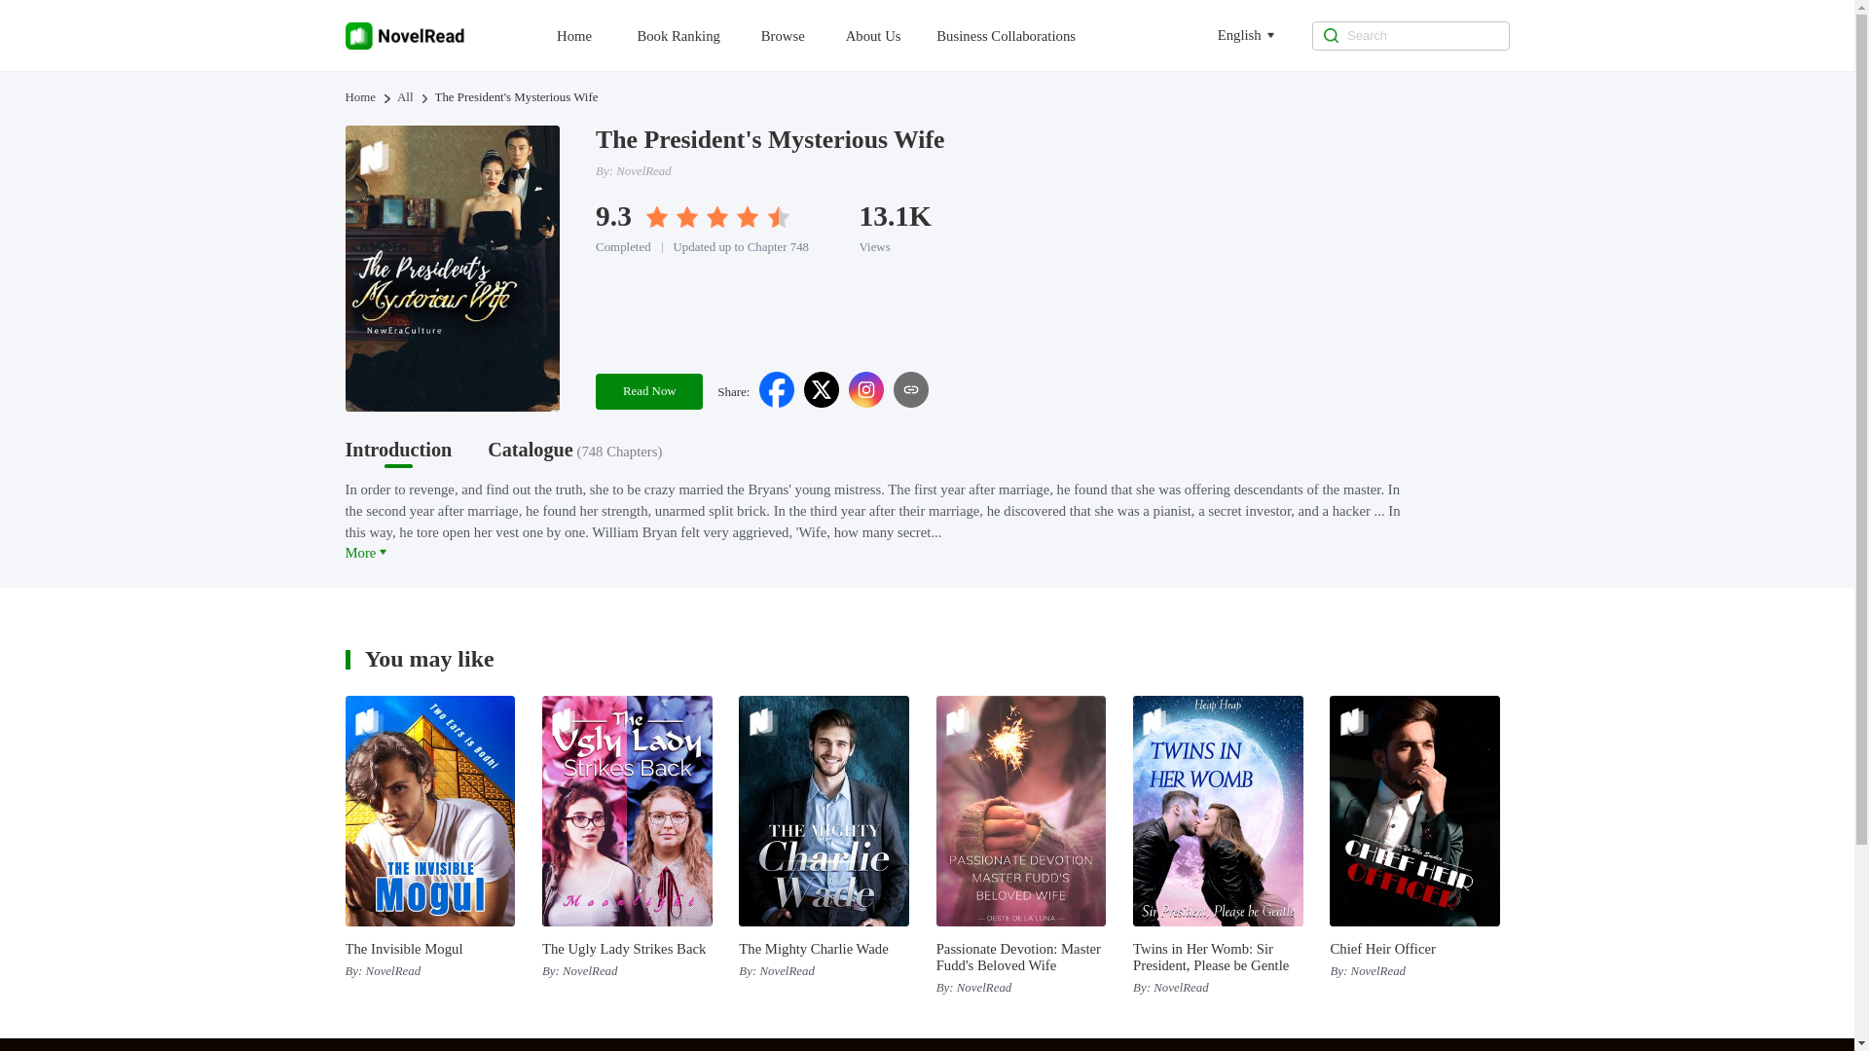  What do you see at coordinates (1217, 958) in the screenshot?
I see `Twins in Her Womb: Sir President, Please be Gentle` at bounding box center [1217, 958].